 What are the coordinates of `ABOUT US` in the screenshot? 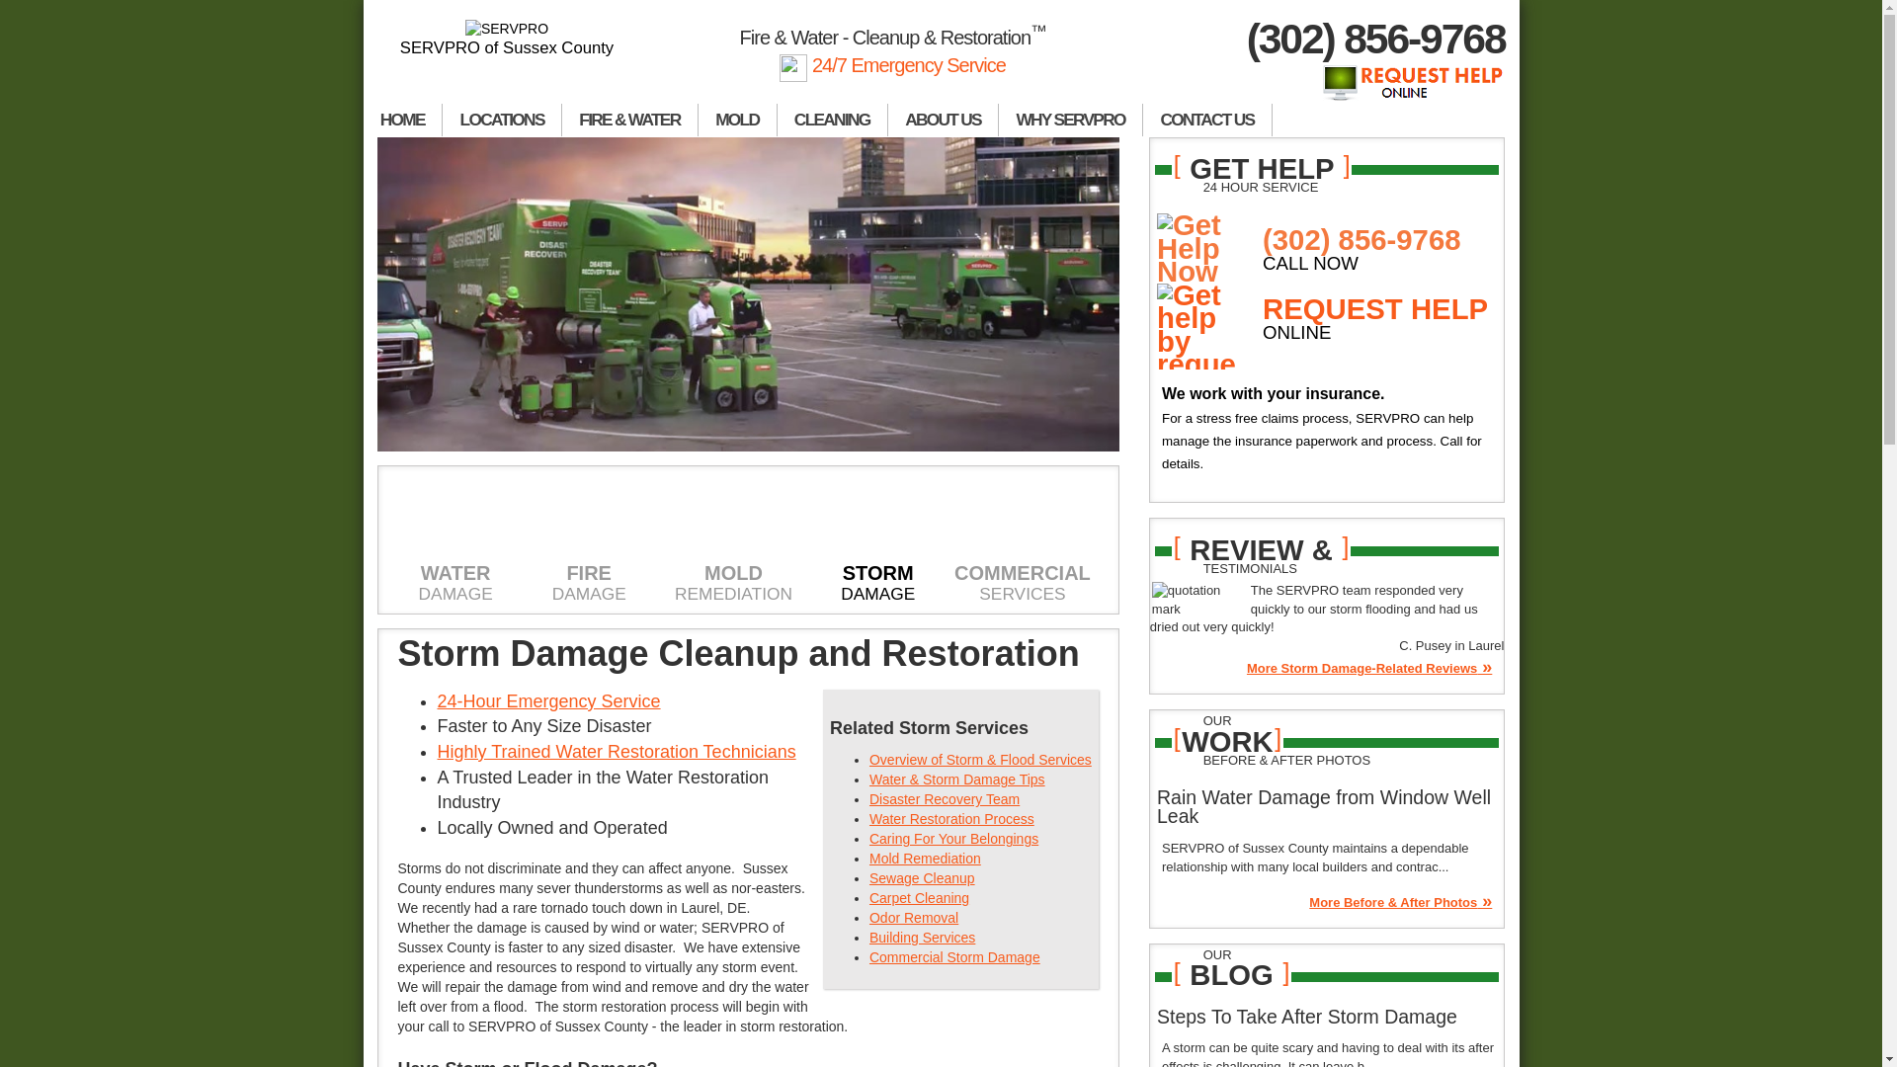 It's located at (943, 120).